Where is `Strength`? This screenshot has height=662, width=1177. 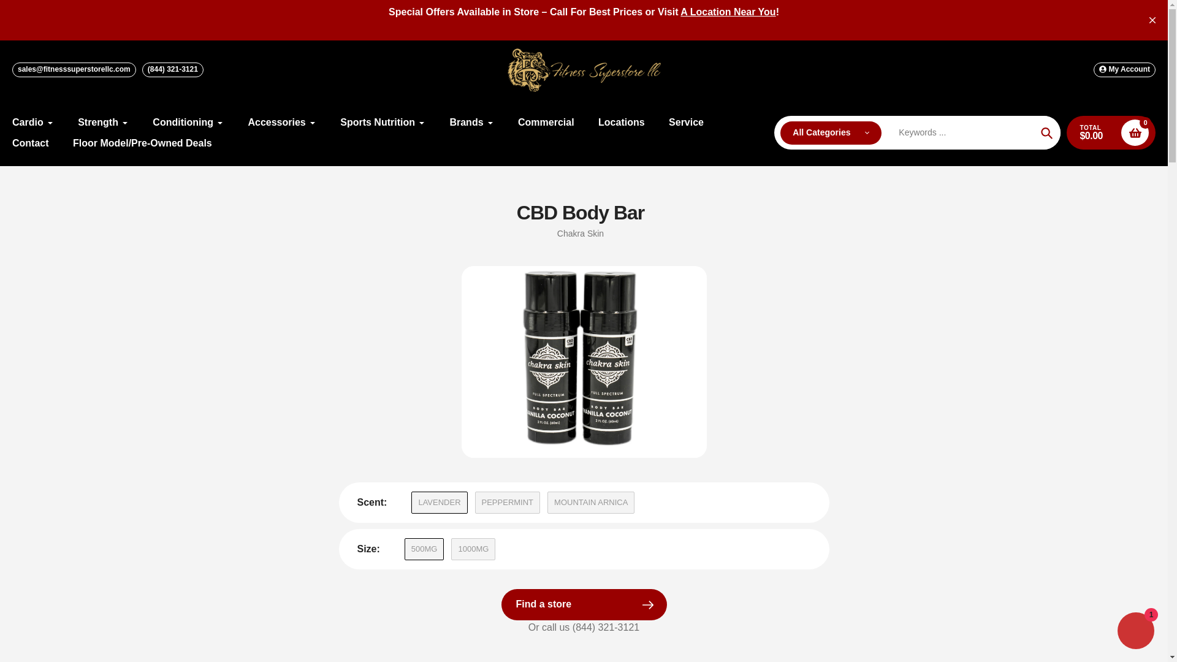 Strength is located at coordinates (103, 122).